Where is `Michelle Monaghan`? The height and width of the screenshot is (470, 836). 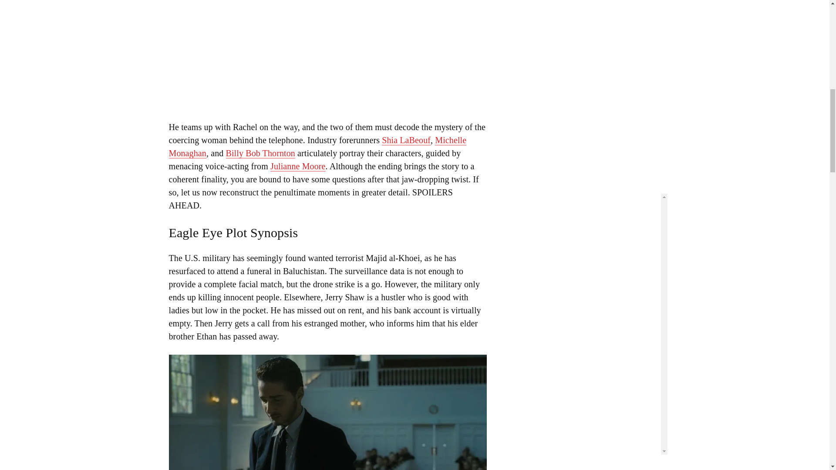
Michelle Monaghan is located at coordinates (317, 147).